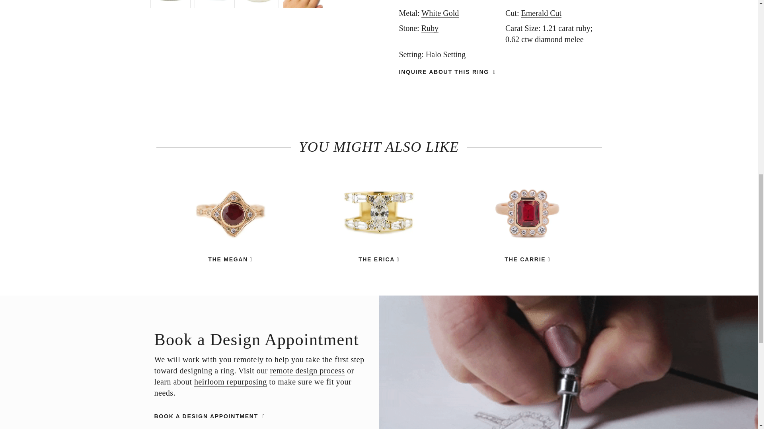 The width and height of the screenshot is (764, 429). Describe the element at coordinates (527, 215) in the screenshot. I see `Ruby Rose Gold Halo Ring` at that location.